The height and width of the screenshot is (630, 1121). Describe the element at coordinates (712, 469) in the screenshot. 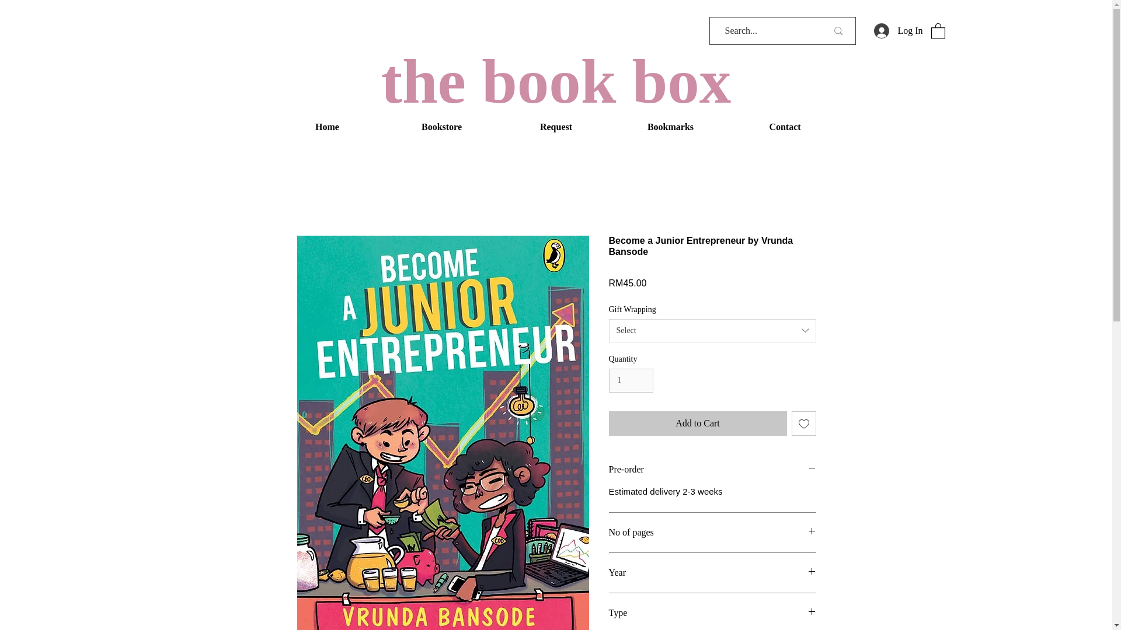

I see `Pre-order` at that location.